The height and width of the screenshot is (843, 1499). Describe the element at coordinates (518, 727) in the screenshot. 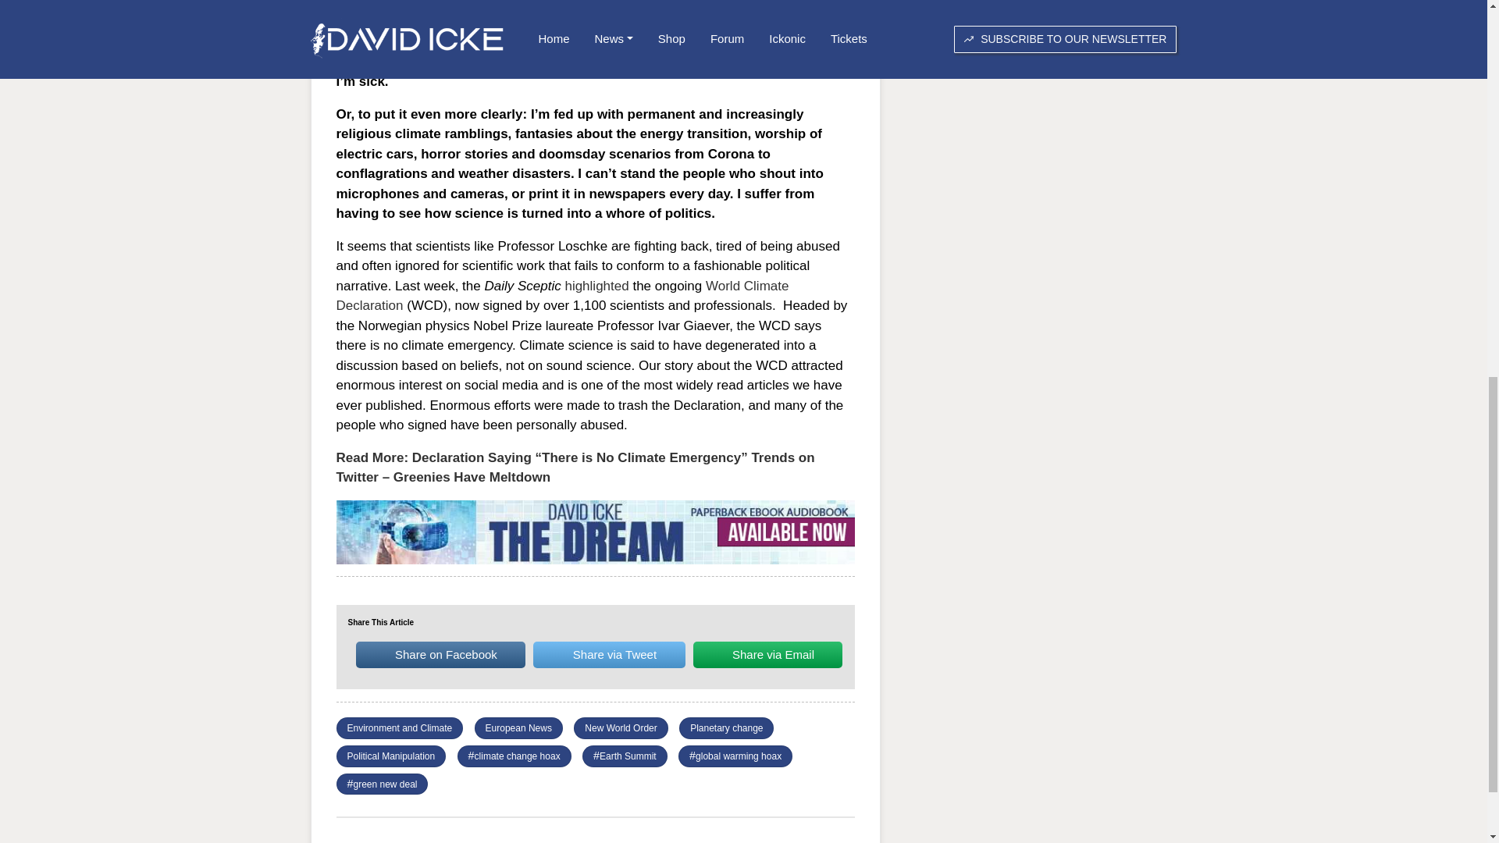

I see `European News` at that location.